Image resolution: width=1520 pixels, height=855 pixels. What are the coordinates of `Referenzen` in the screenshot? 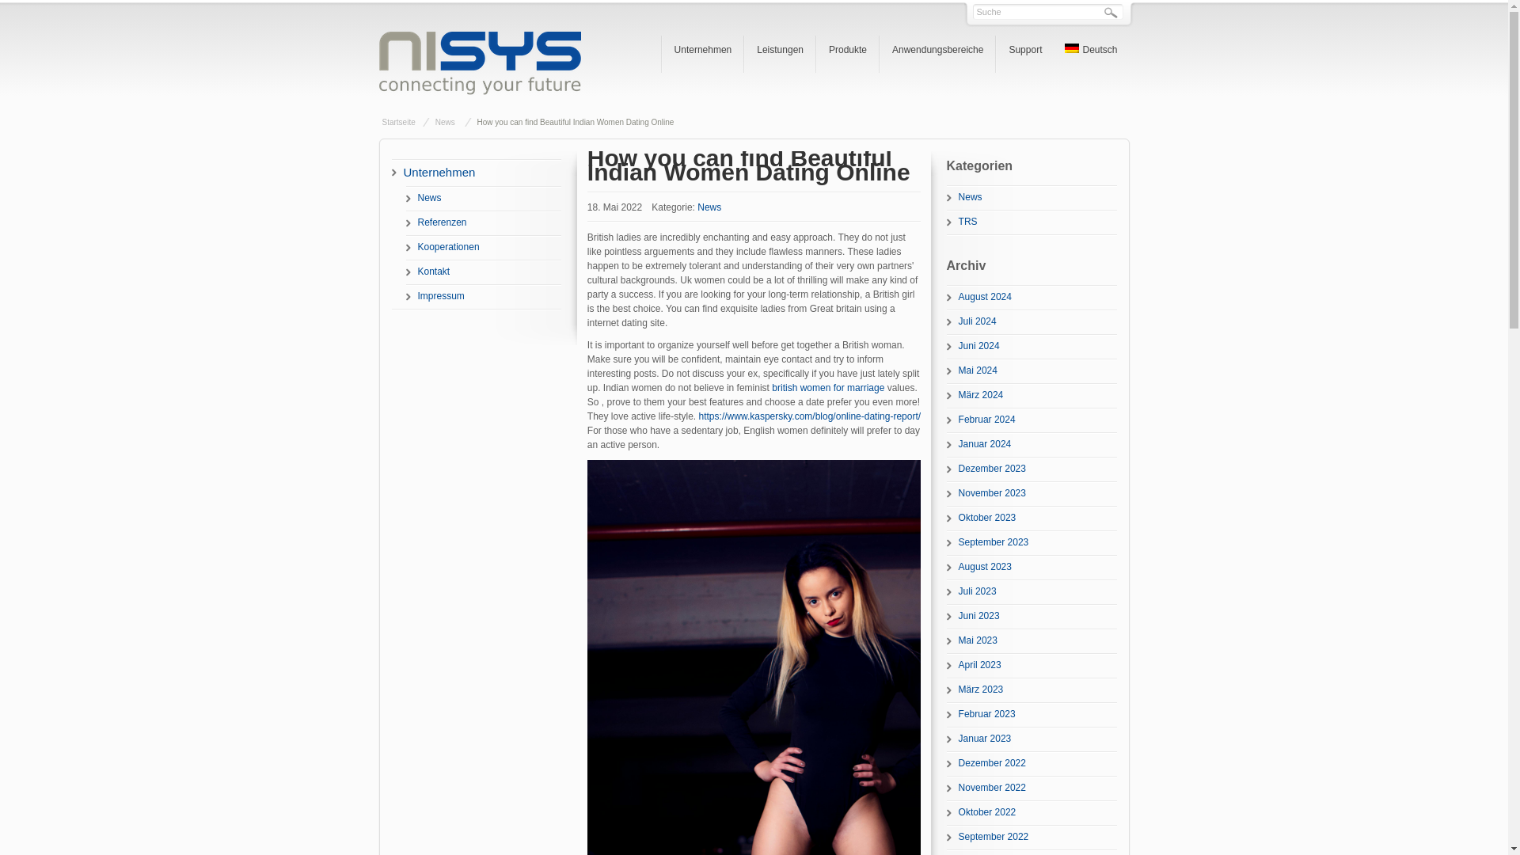 It's located at (483, 222).